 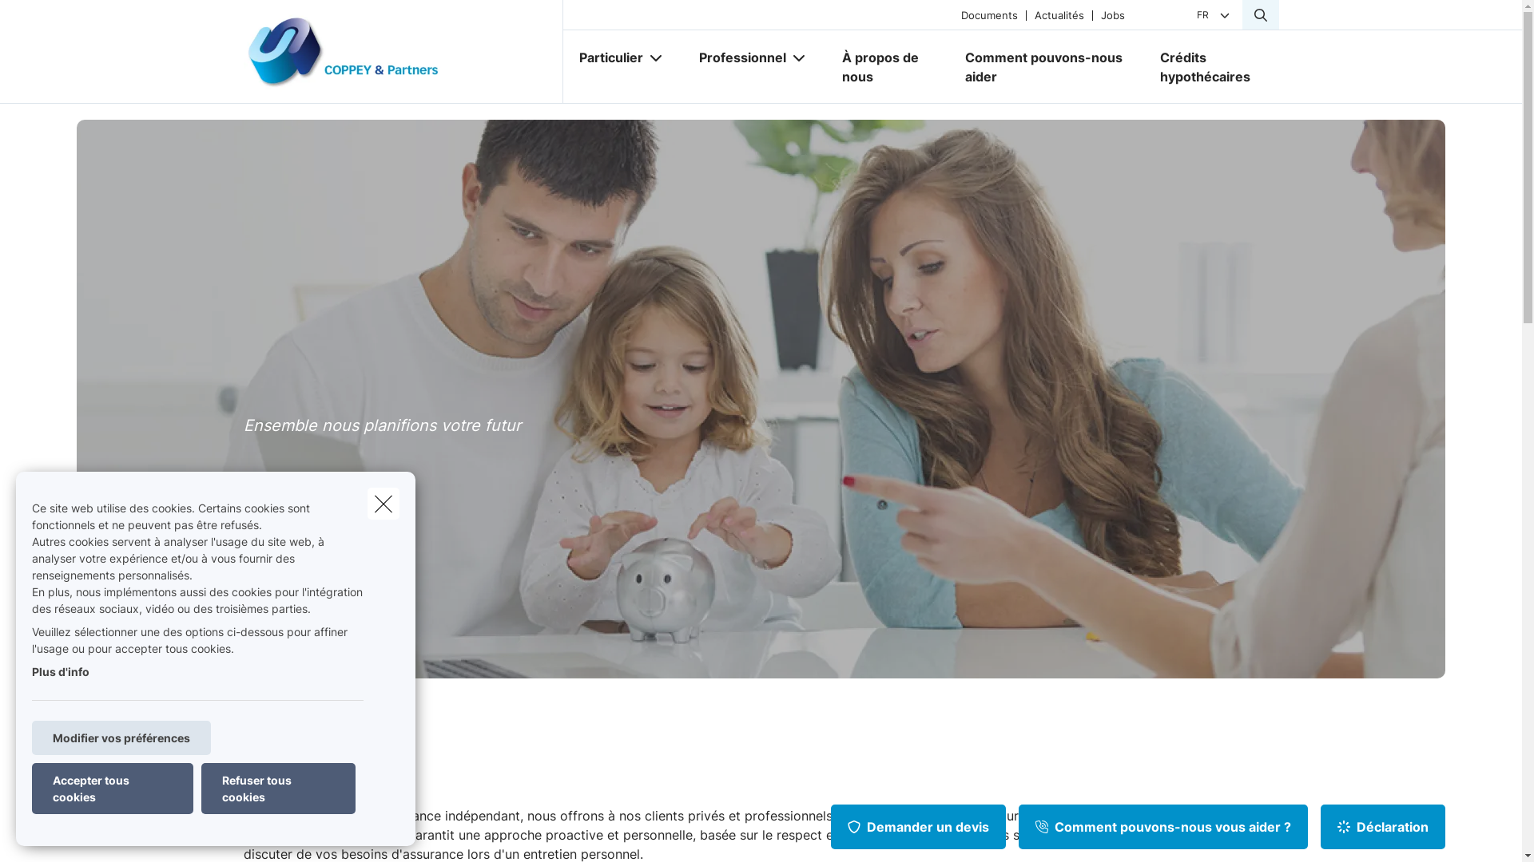 I want to click on Plus d'info, so click(x=61, y=672).